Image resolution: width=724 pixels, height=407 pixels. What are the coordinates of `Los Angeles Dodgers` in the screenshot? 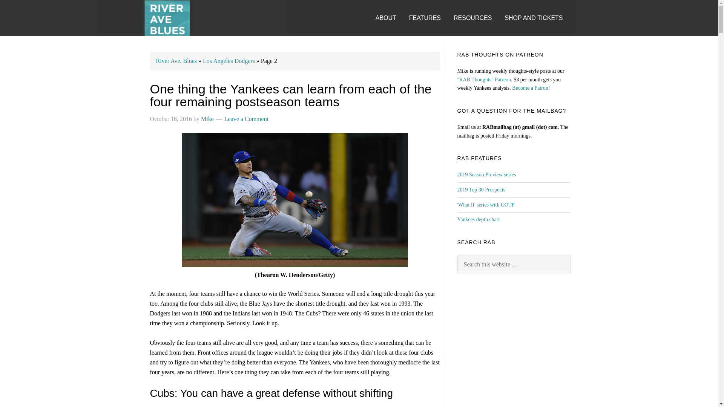 It's located at (229, 61).